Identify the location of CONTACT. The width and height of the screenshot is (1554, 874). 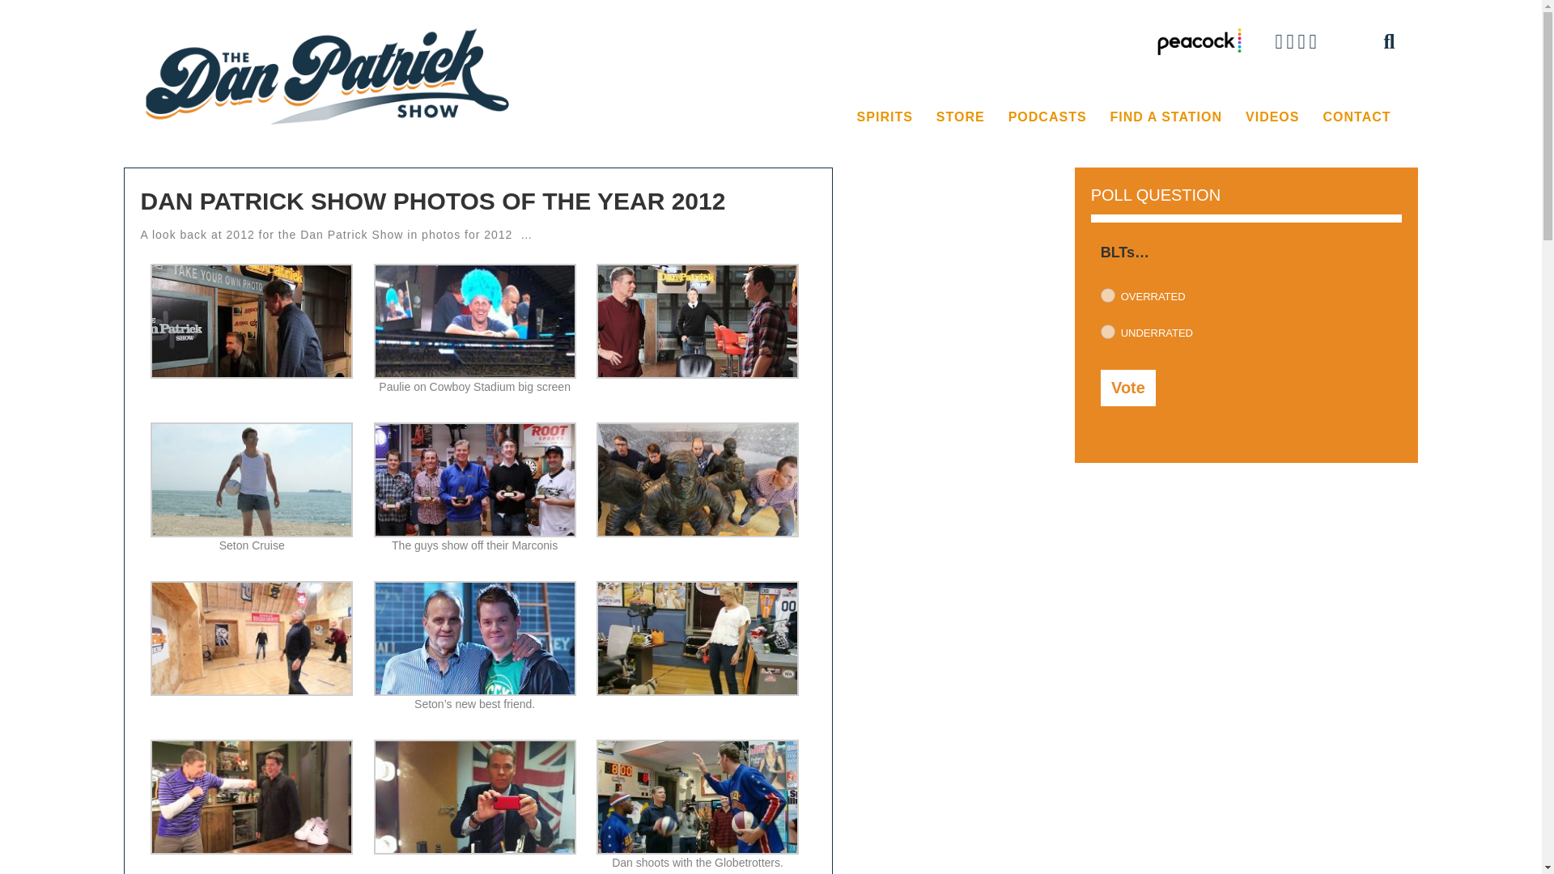
(1357, 117).